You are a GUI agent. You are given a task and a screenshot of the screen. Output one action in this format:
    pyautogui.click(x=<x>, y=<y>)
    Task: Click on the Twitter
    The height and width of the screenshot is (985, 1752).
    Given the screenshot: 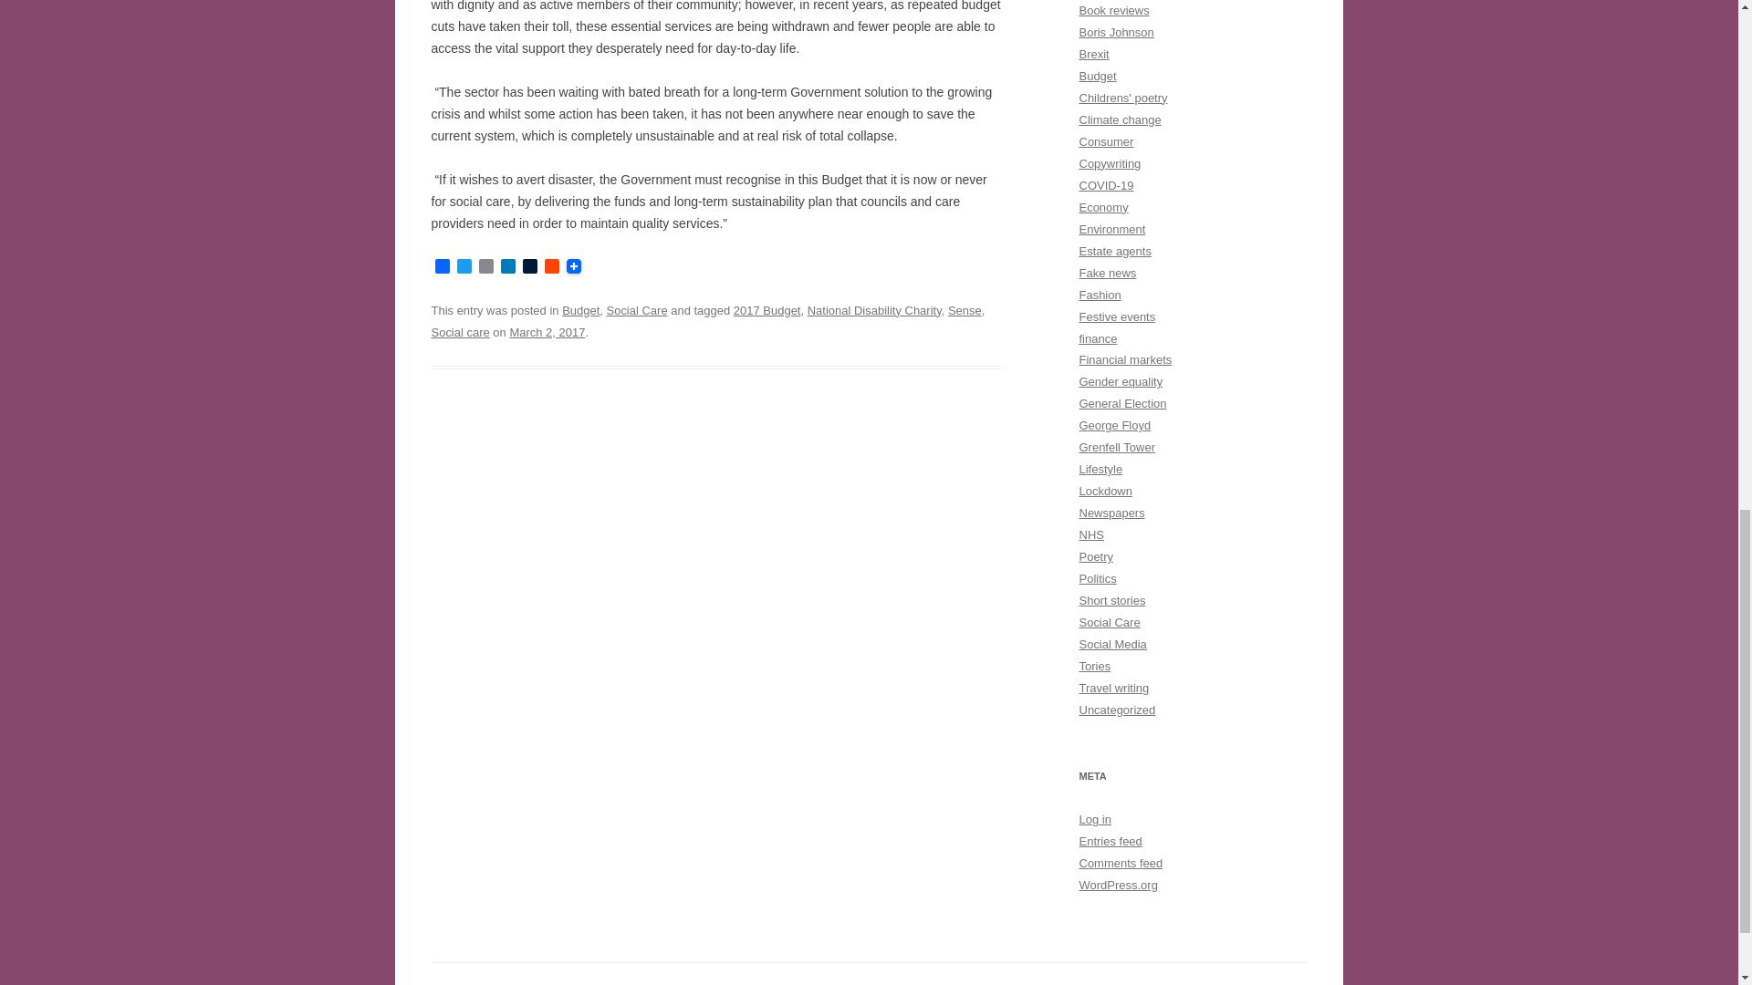 What is the action you would take?
    pyautogui.click(x=464, y=268)
    